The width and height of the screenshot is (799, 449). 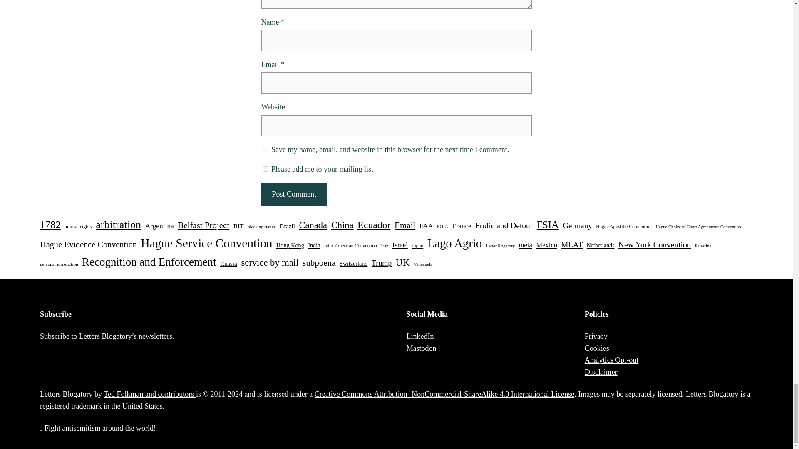 I want to click on 1782, so click(x=50, y=224).